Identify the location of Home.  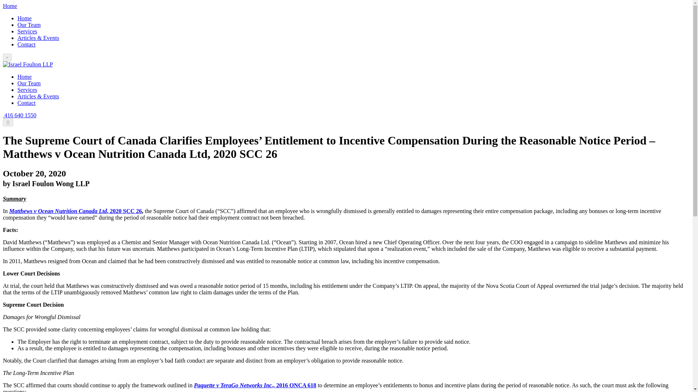
(24, 77).